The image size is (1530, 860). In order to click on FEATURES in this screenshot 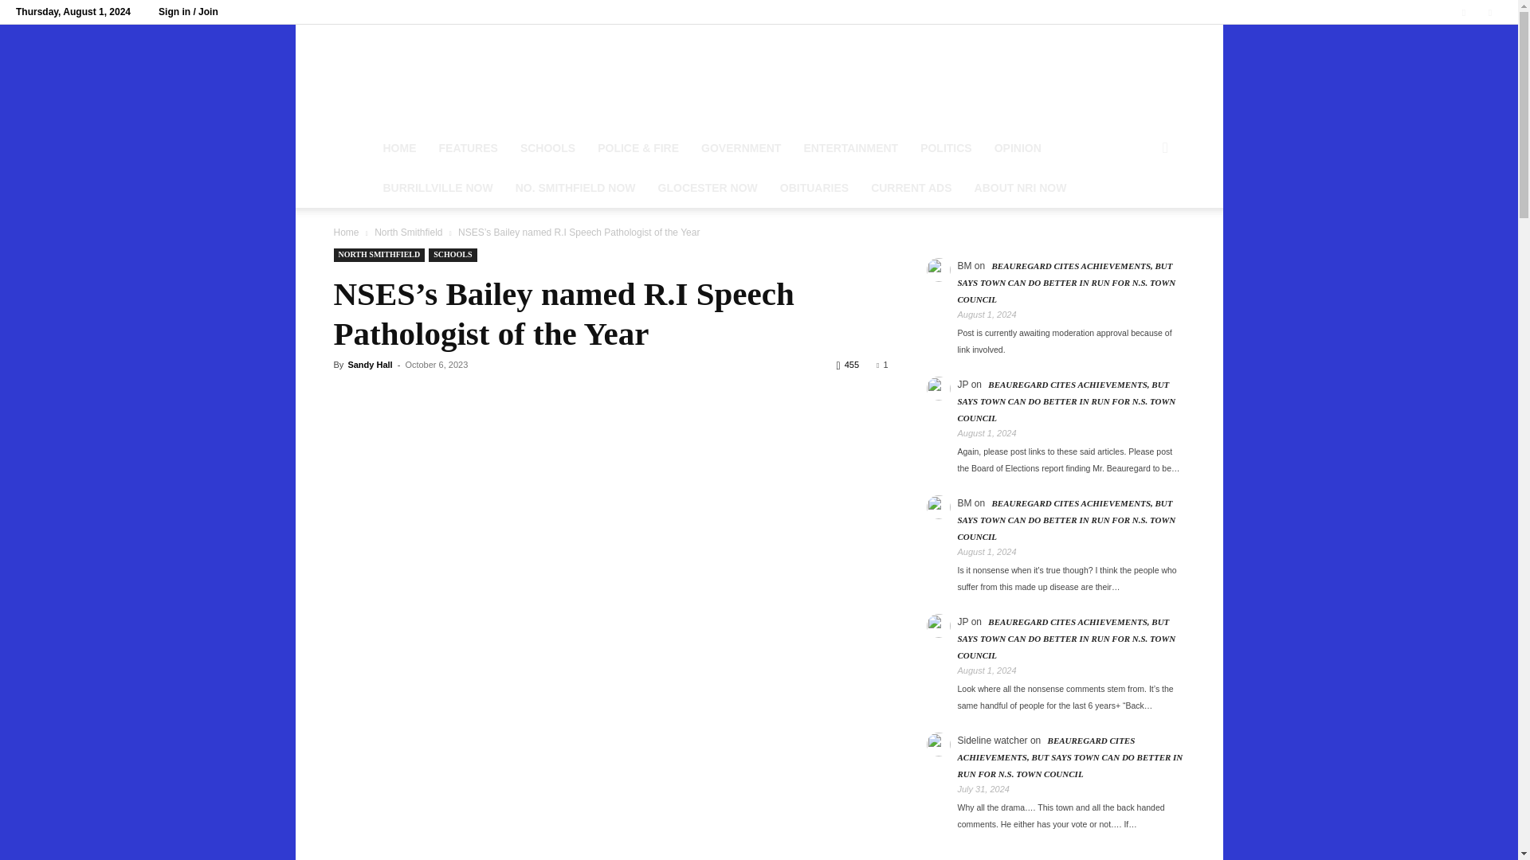, I will do `click(467, 147)`.